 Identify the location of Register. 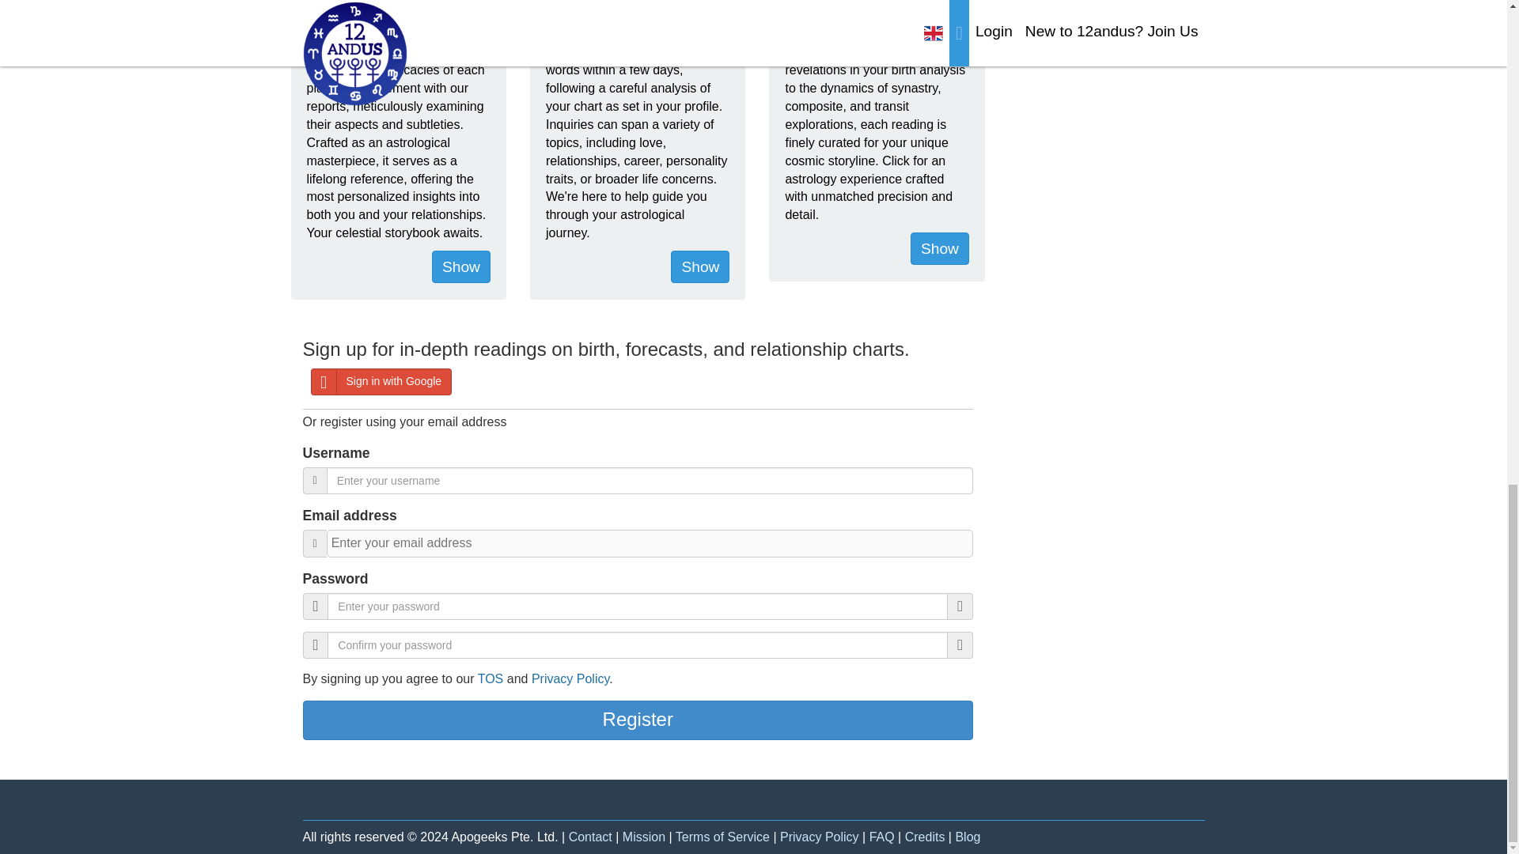
(638, 720).